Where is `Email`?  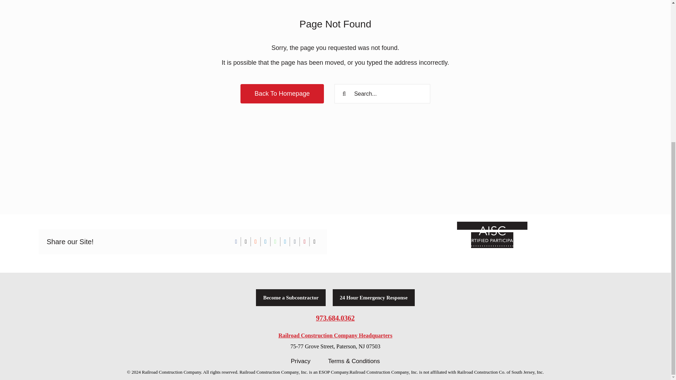 Email is located at coordinates (314, 241).